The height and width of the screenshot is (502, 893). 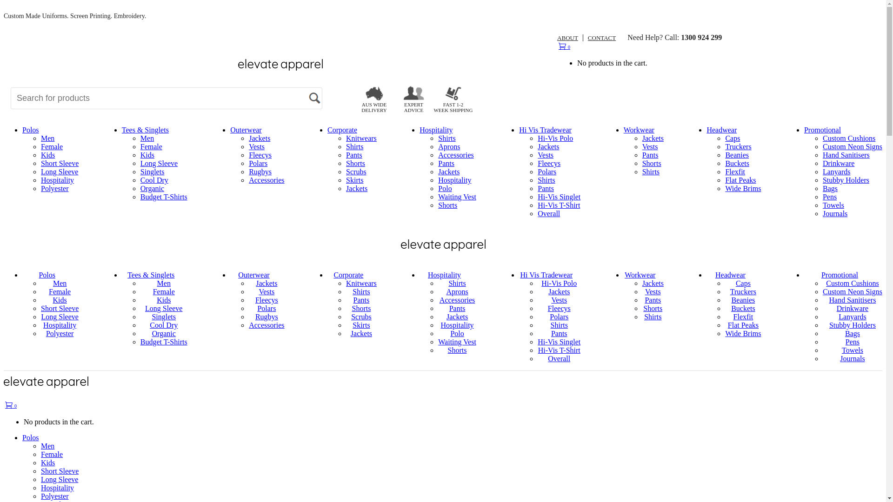 What do you see at coordinates (853, 325) in the screenshot?
I see `Stubby Holders` at bounding box center [853, 325].